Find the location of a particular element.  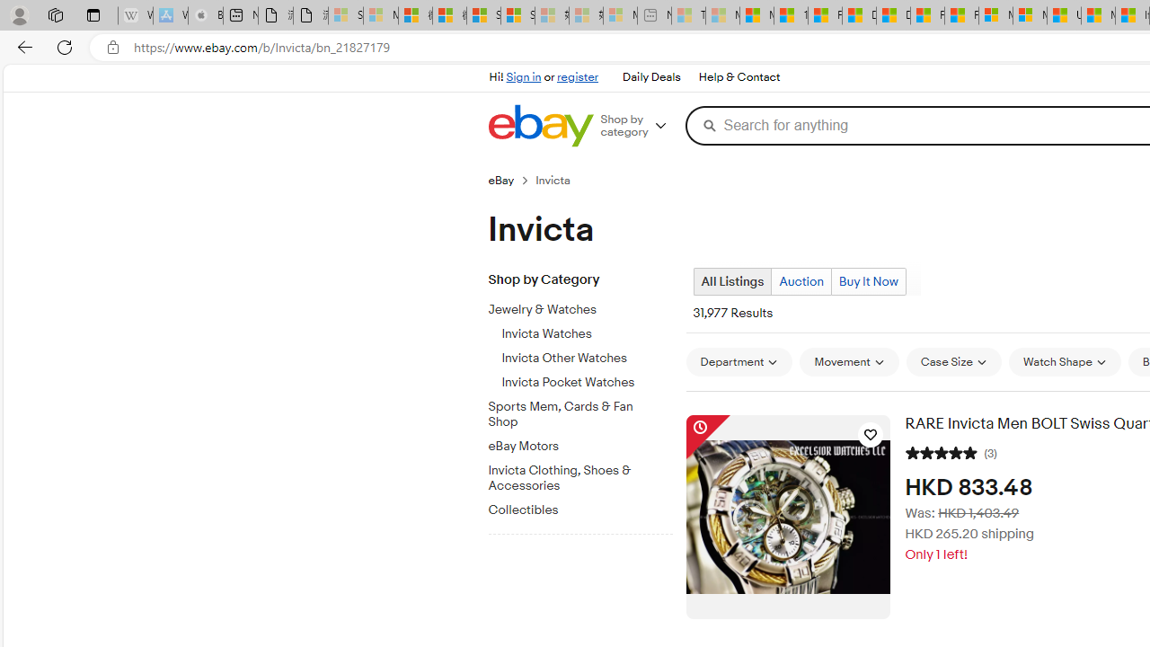

Collectibles is located at coordinates (587, 507).